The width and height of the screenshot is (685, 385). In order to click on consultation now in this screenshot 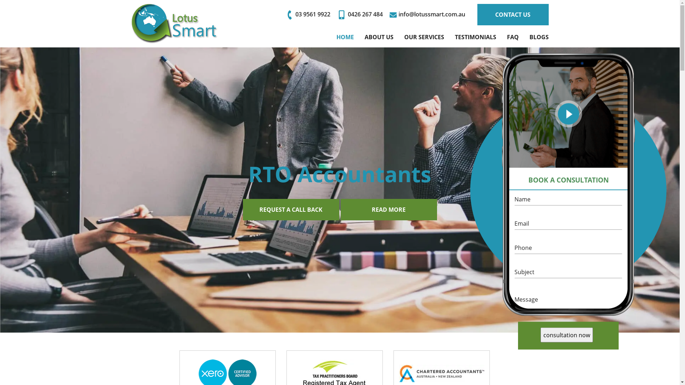, I will do `click(567, 335)`.